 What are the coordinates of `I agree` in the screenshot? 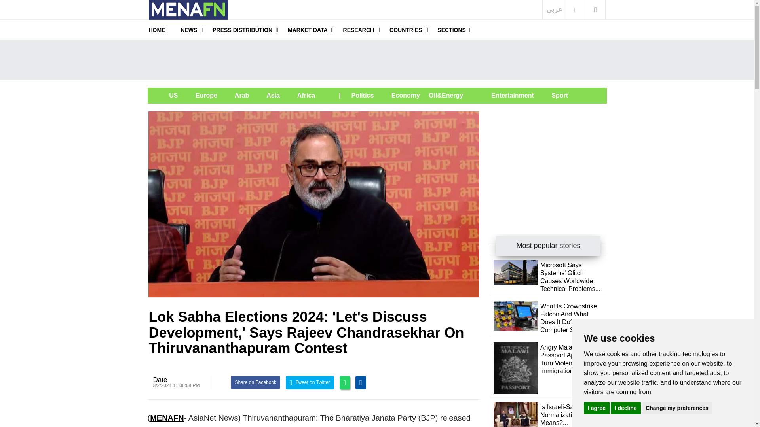 It's located at (596, 408).